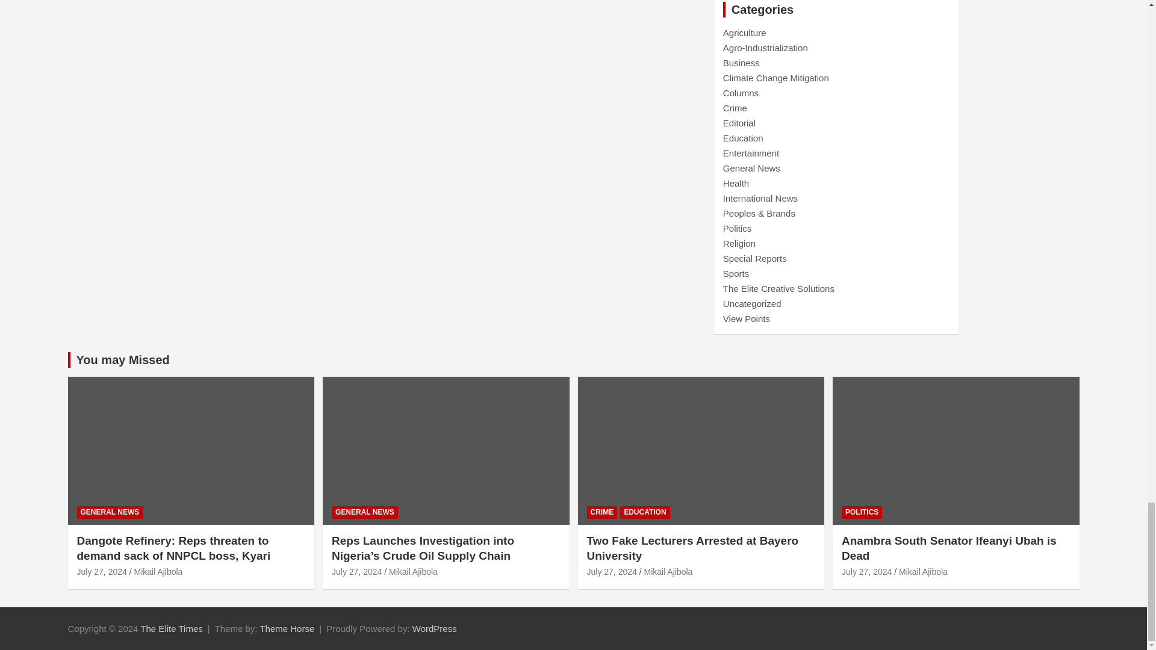 The image size is (1156, 650). I want to click on The Elite Times, so click(171, 628).